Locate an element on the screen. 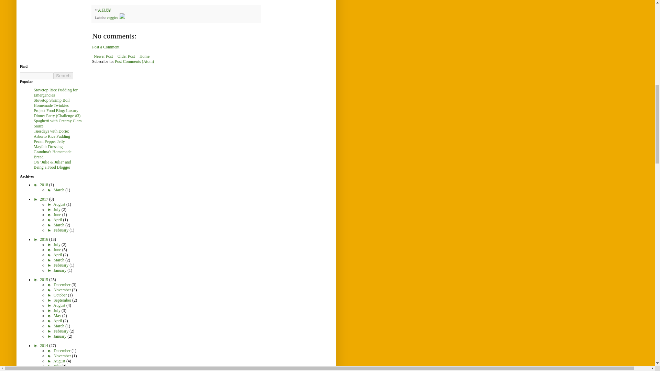  Pecan Pepper Jelly is located at coordinates (49, 142).